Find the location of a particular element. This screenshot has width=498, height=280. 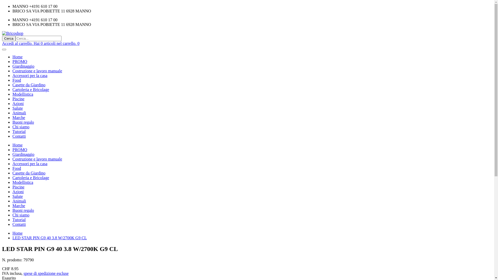

Home is located at coordinates (18, 57).